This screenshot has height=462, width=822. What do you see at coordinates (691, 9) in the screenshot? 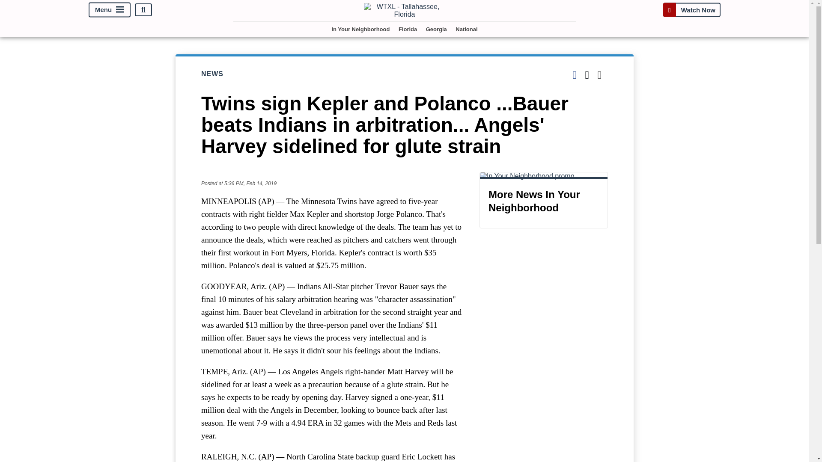
I see `Watch Now` at bounding box center [691, 9].